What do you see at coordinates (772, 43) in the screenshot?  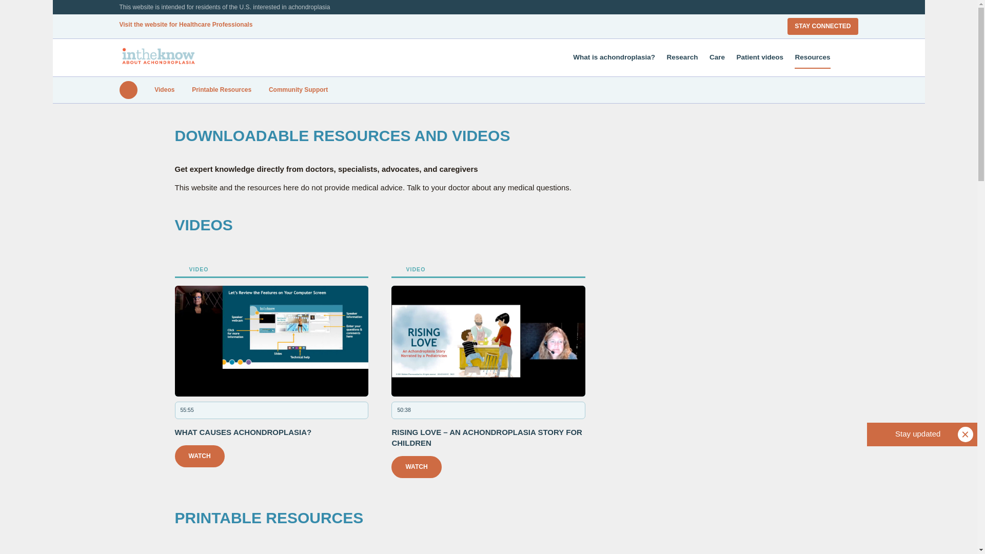 I see `Search` at bounding box center [772, 43].